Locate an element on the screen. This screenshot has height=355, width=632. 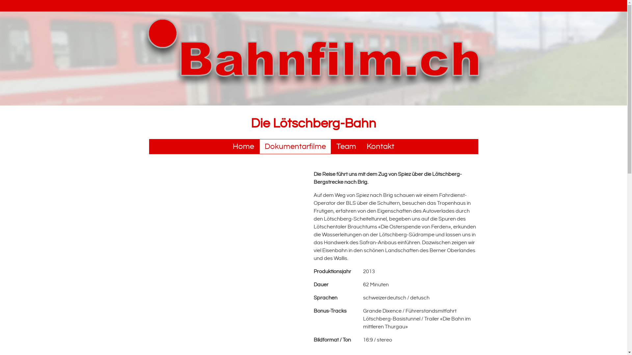
Home is located at coordinates (313, 104).